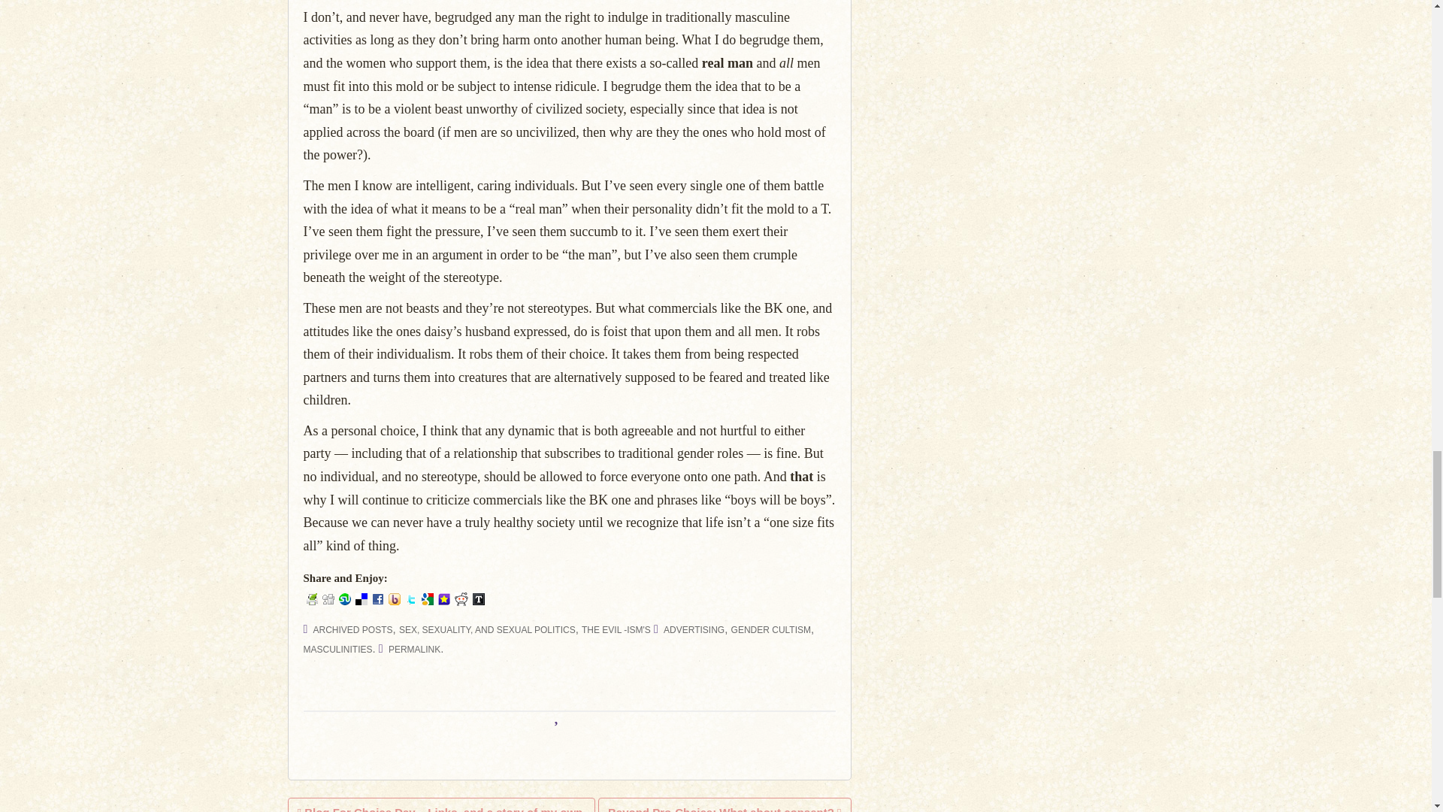 The width and height of the screenshot is (1443, 812). What do you see at coordinates (361, 598) in the screenshot?
I see `del.icio.us` at bounding box center [361, 598].